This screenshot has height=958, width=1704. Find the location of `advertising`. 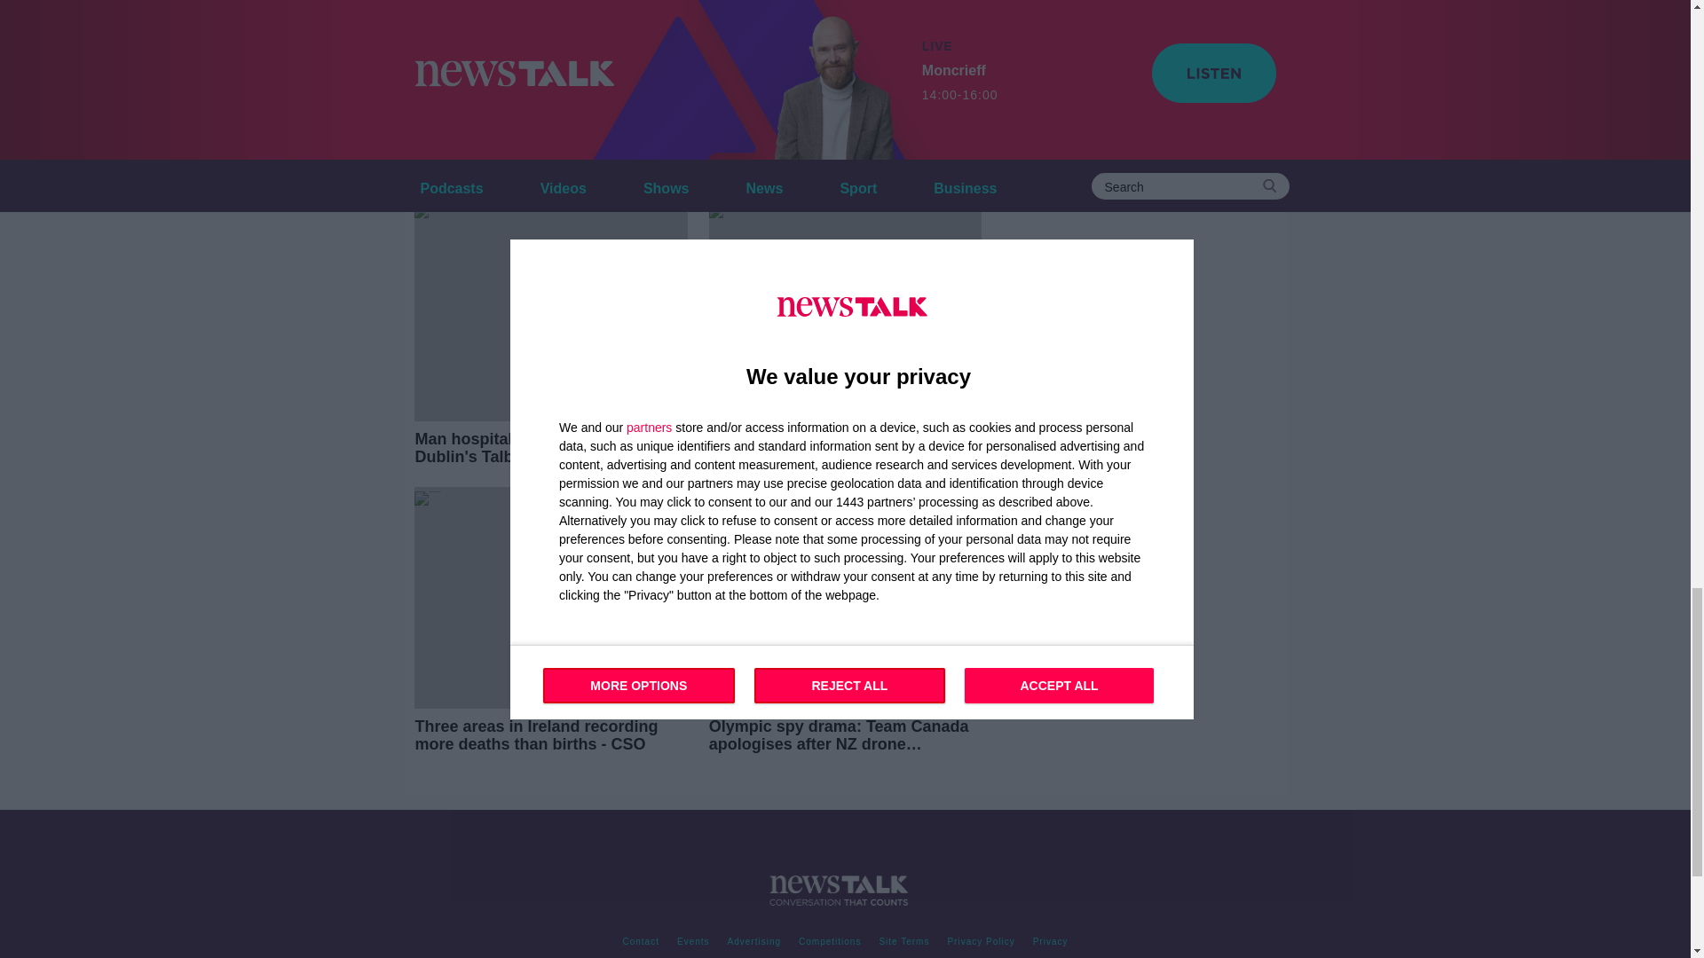

advertising is located at coordinates (754, 942).